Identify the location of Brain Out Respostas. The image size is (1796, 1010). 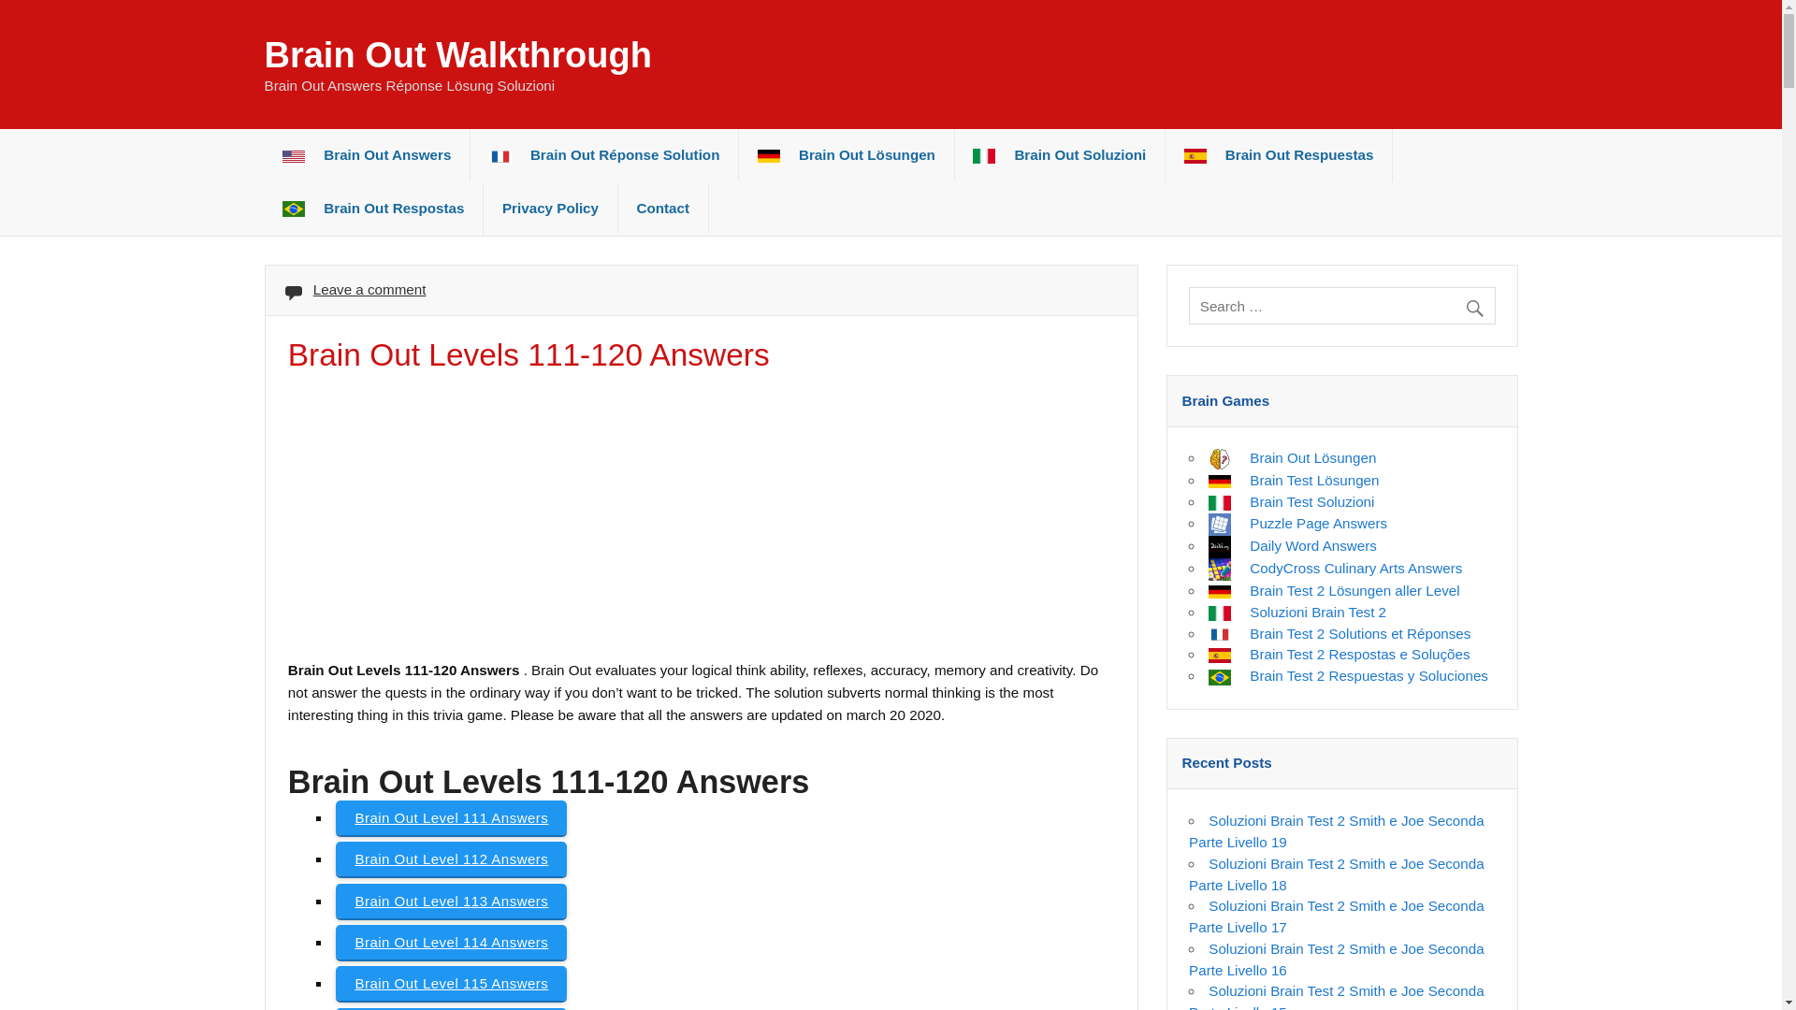
(373, 209).